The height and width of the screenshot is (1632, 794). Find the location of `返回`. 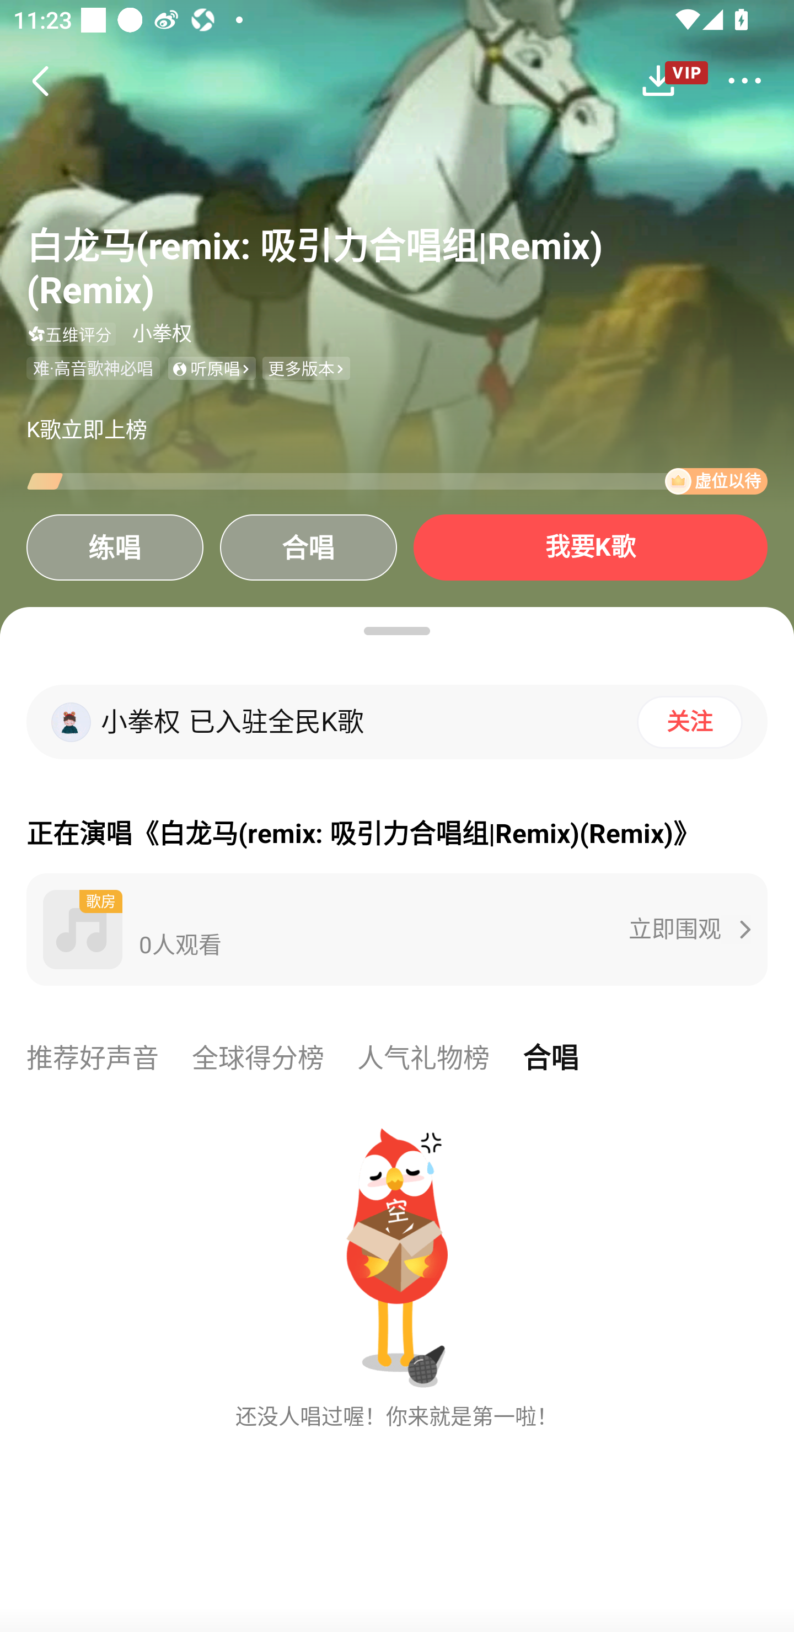

返回 is located at coordinates (40, 80).